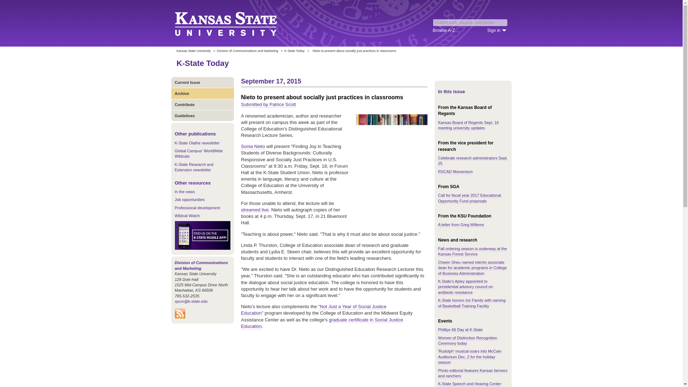  I want to click on Division of Communications and Marketing, so click(201, 265).